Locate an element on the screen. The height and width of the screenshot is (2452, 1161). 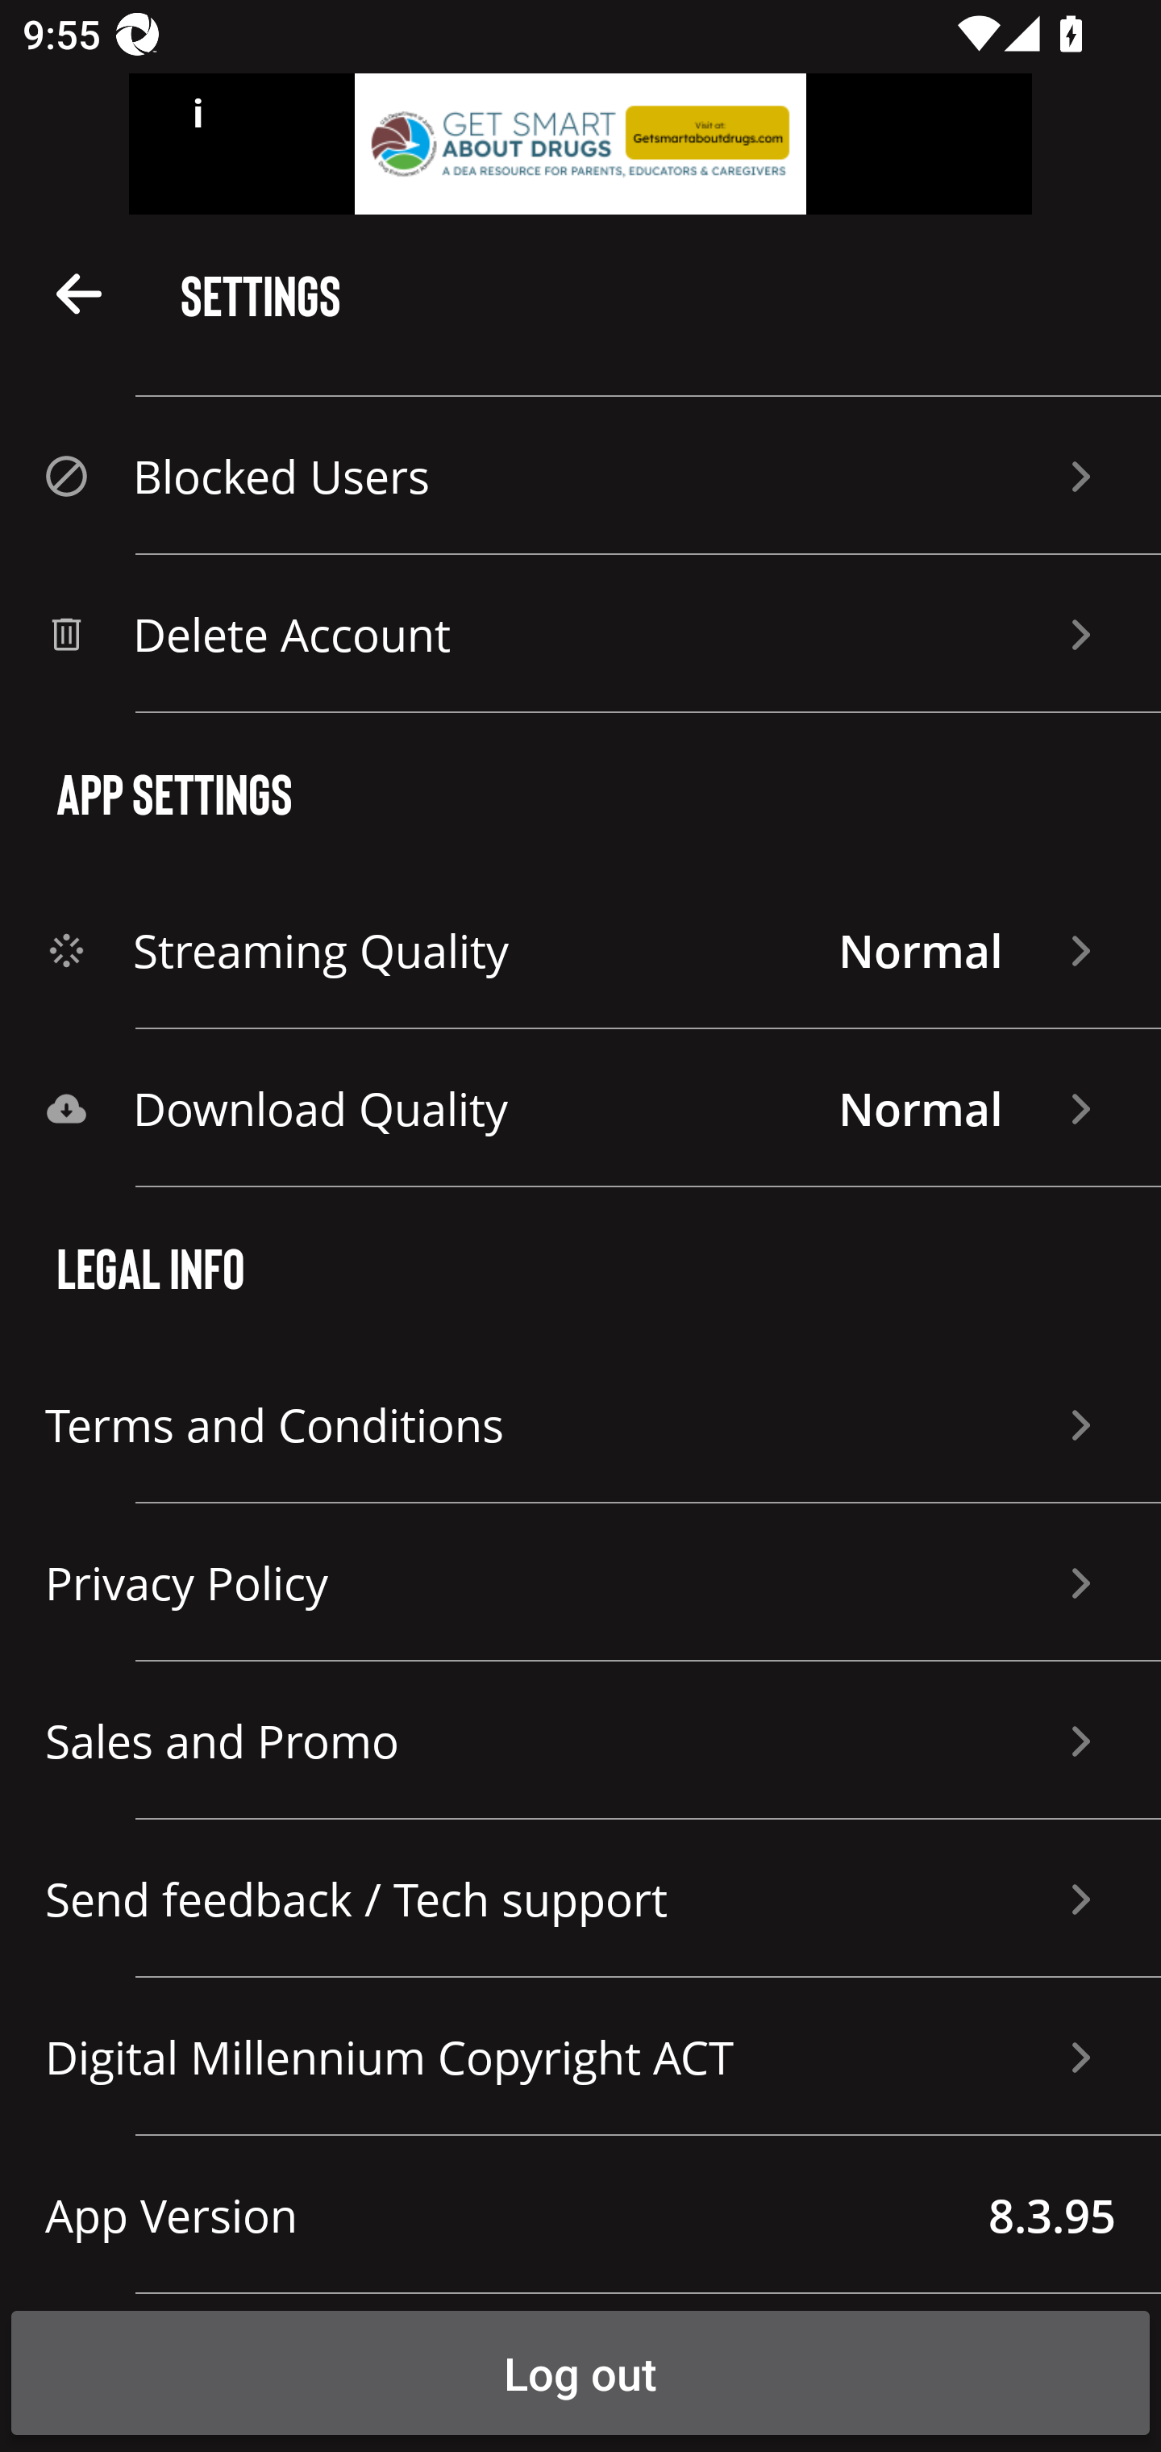
Digital Millennium Copyright ACT is located at coordinates (580, 2057).